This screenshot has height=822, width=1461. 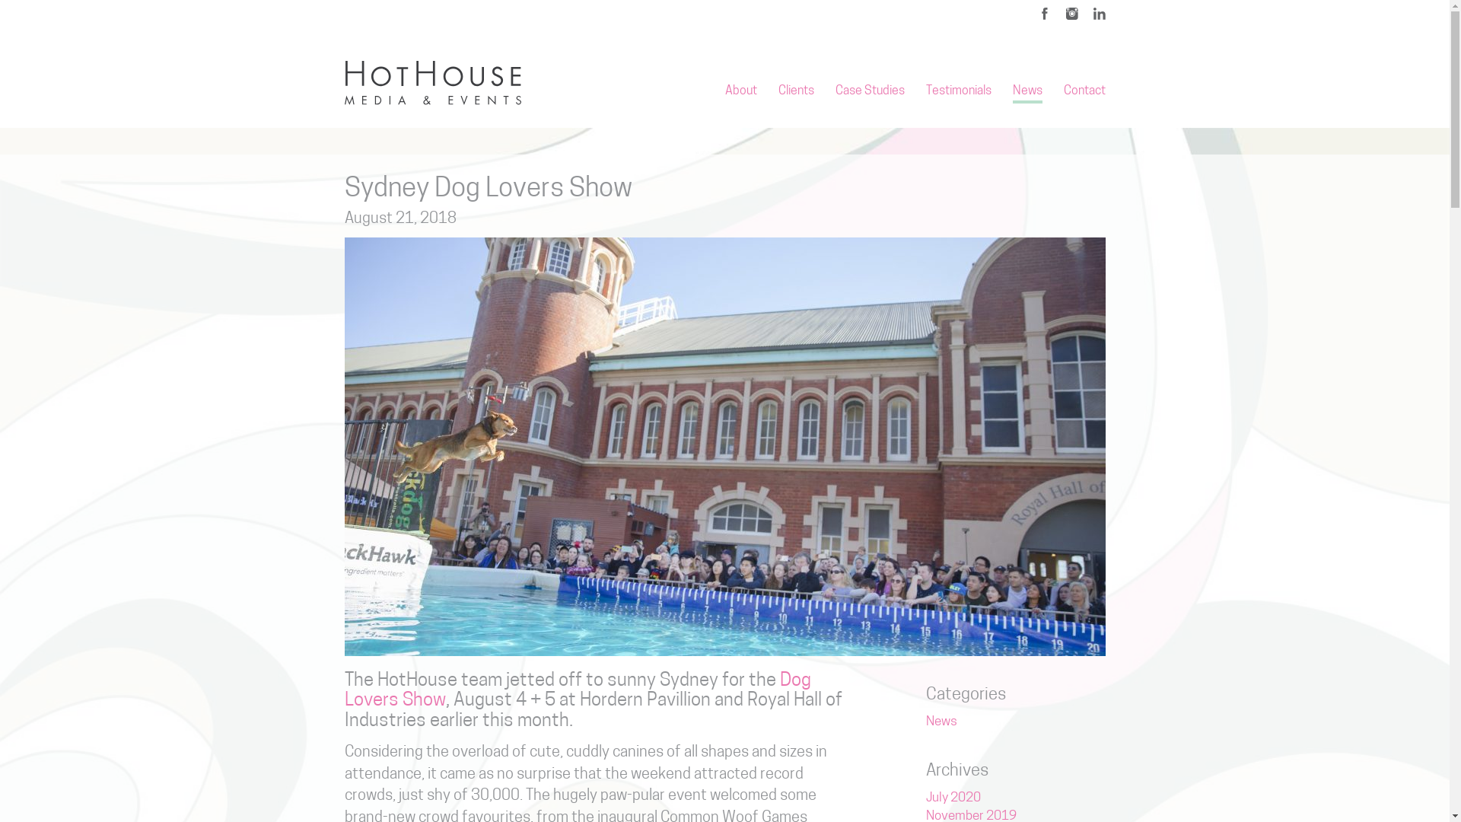 I want to click on HotHouse Media & Events, so click(x=432, y=84).